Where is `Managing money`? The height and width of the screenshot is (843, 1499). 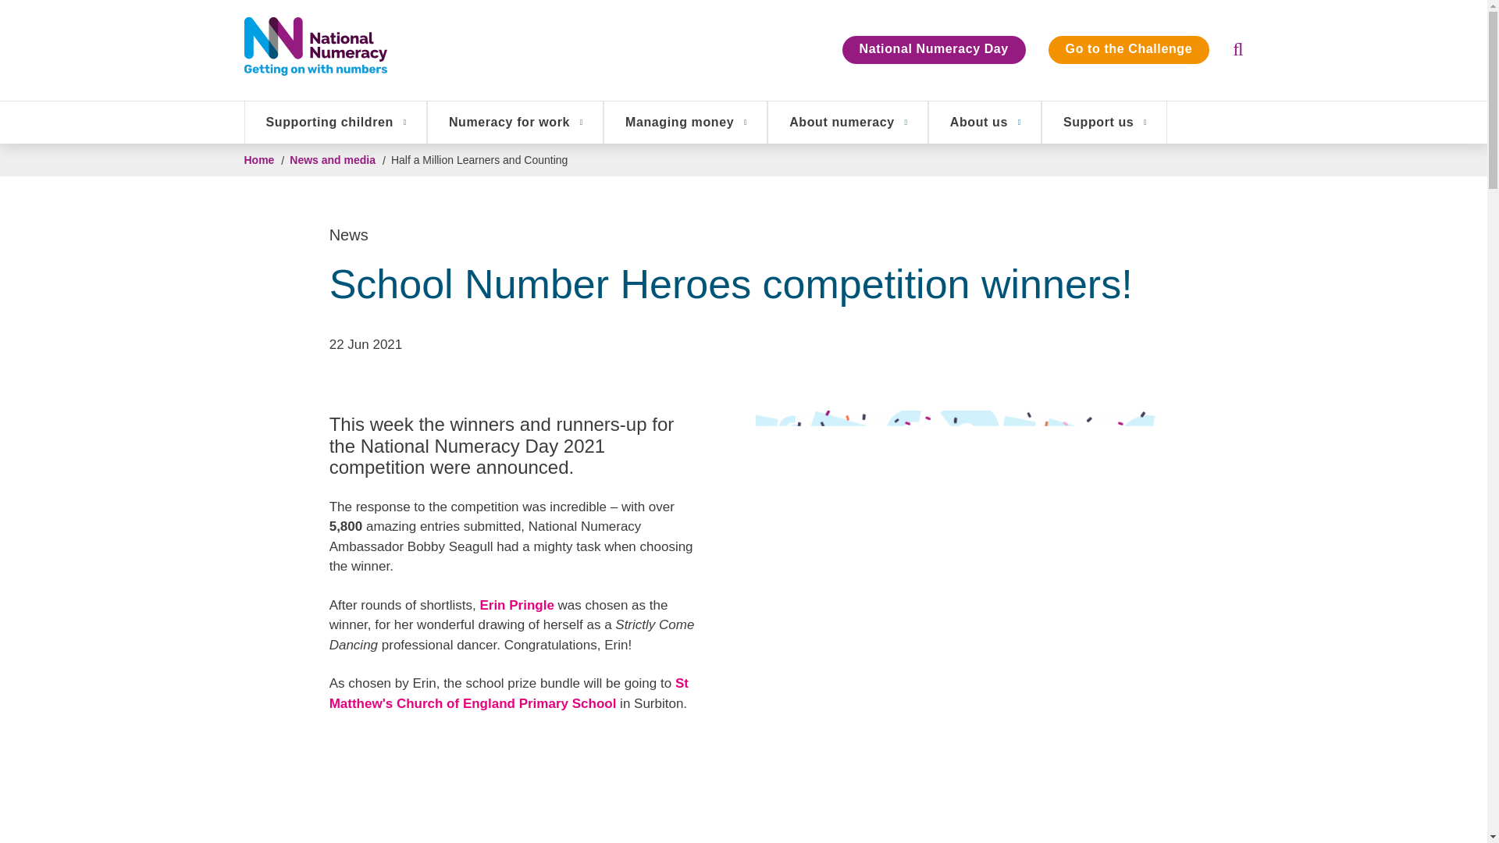 Managing money is located at coordinates (685, 122).